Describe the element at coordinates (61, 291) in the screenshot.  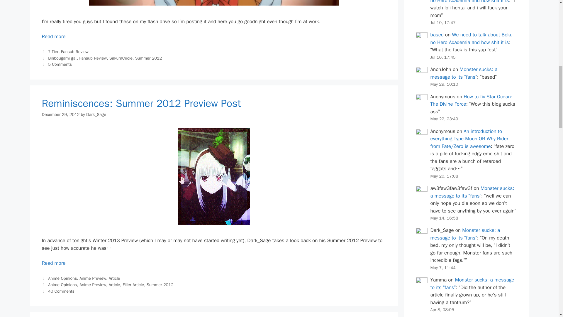
I see `40 Comments` at that location.